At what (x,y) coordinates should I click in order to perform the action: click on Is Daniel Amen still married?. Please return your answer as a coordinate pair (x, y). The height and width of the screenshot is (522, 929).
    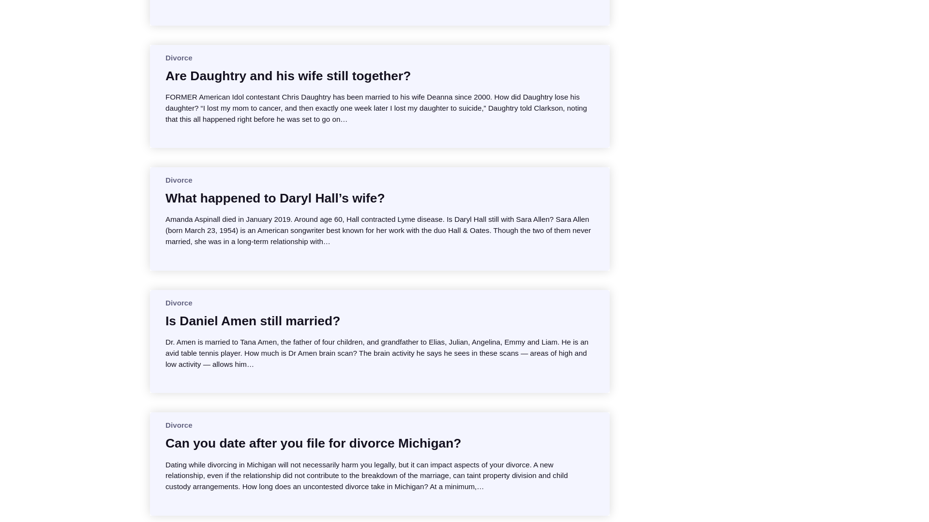
    Looking at the image, I should click on (253, 321).